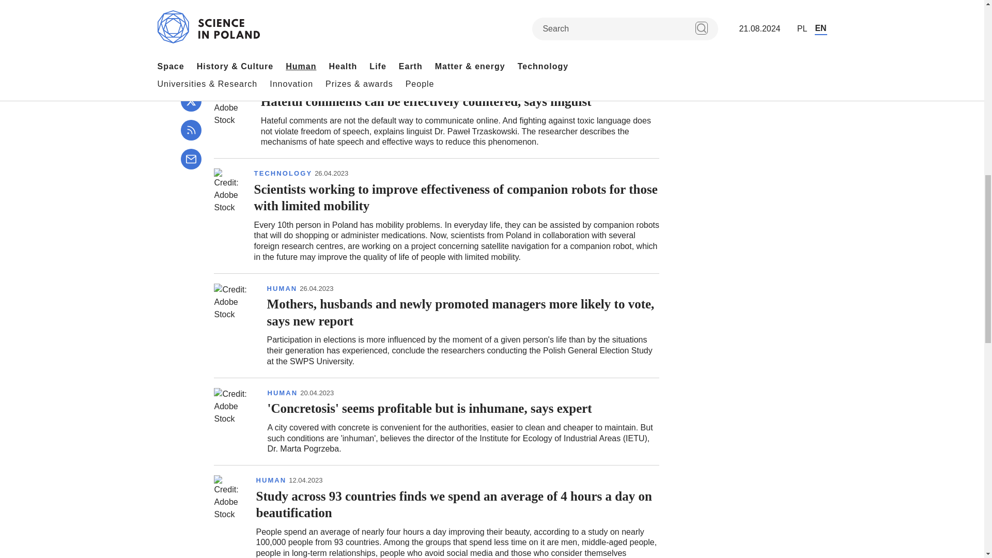 This screenshot has width=992, height=558. What do you see at coordinates (283, 174) in the screenshot?
I see `TECHNOLOGY` at bounding box center [283, 174].